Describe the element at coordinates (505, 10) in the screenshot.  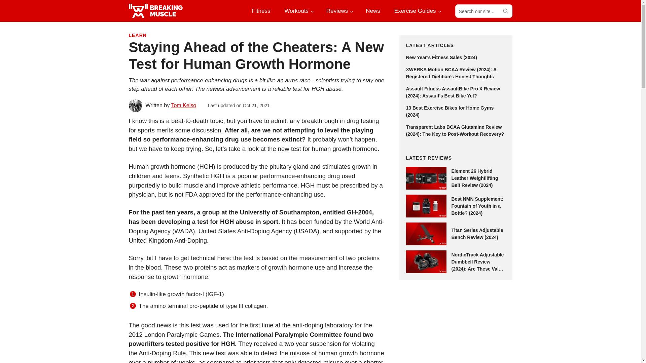
I see `Submit search` at that location.